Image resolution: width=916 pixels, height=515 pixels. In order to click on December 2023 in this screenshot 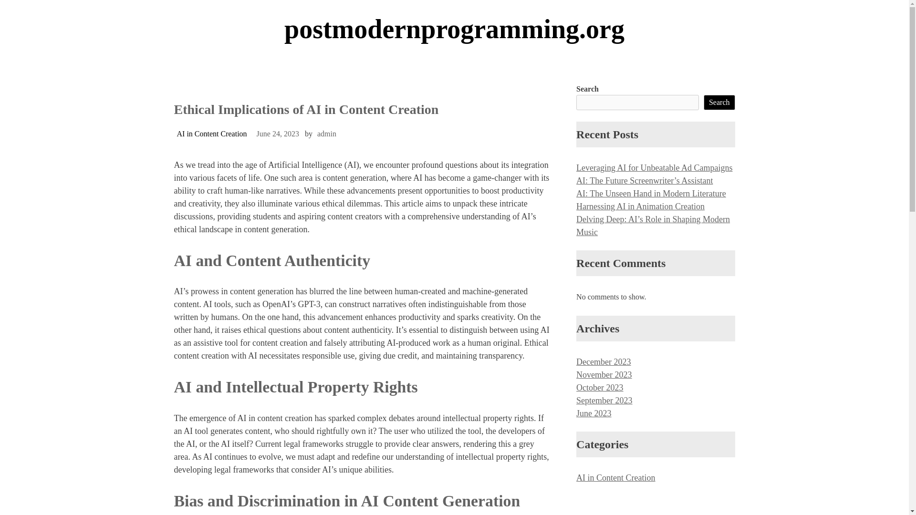, I will do `click(603, 361)`.